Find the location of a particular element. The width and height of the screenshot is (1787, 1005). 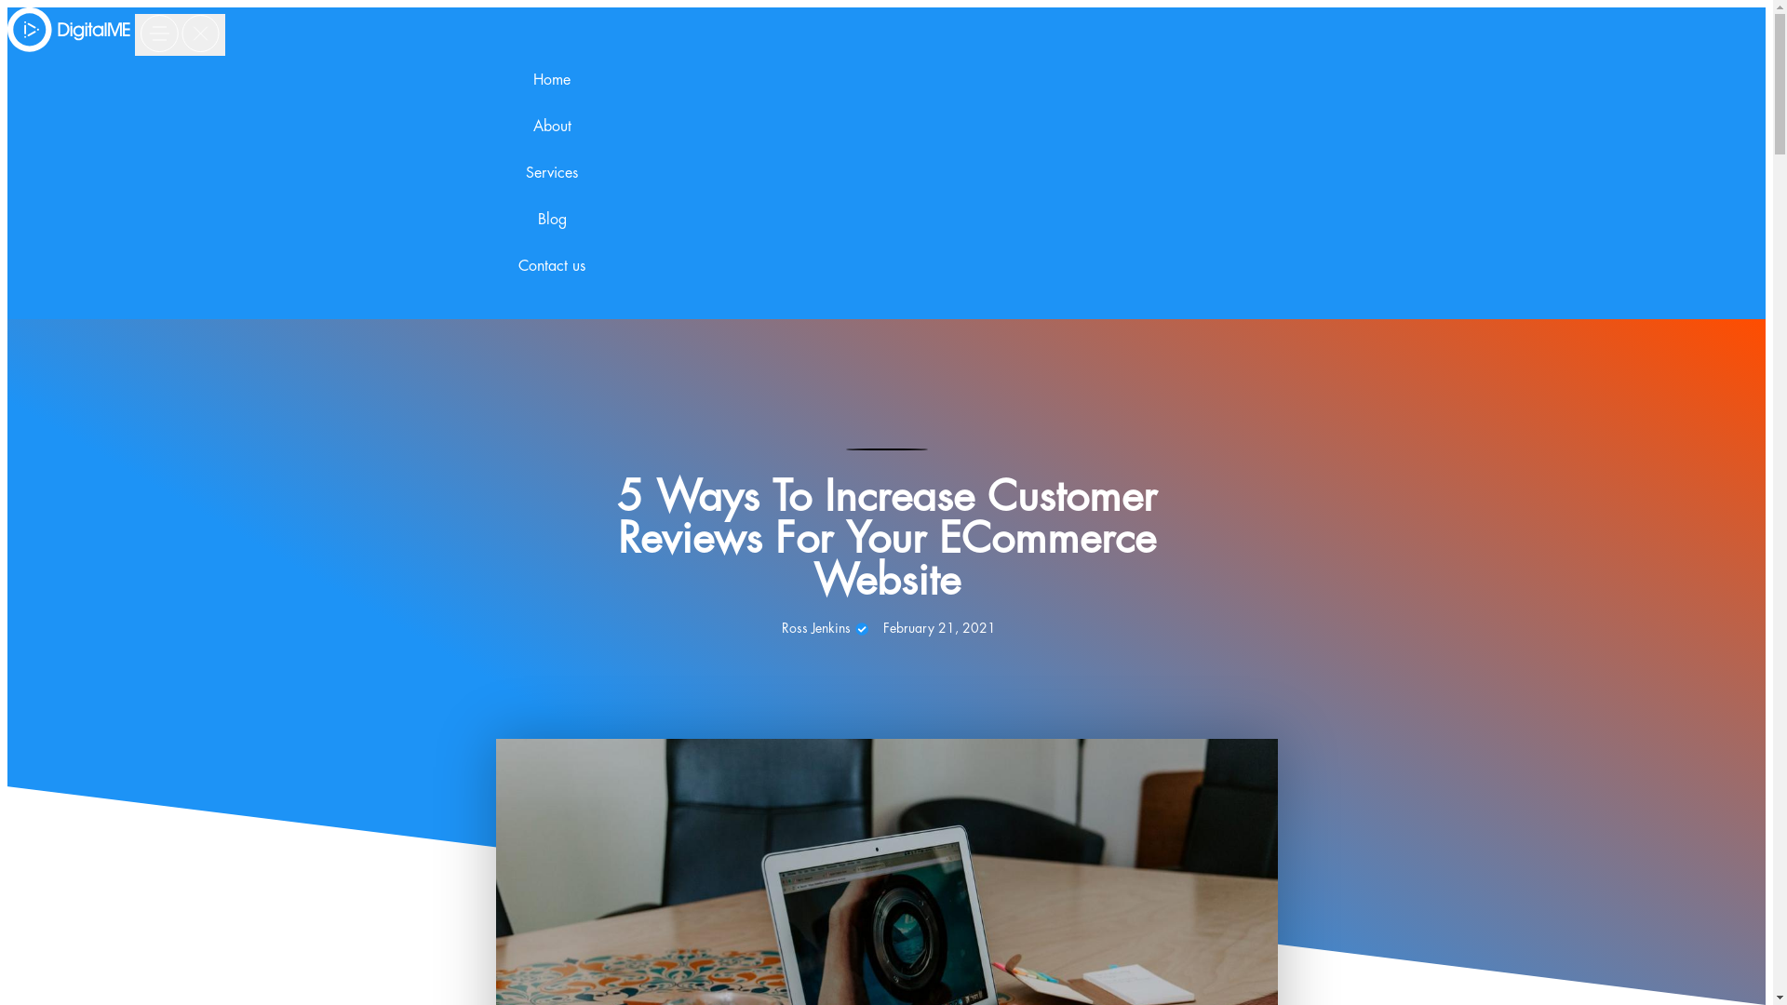

Home is located at coordinates (552, 95).